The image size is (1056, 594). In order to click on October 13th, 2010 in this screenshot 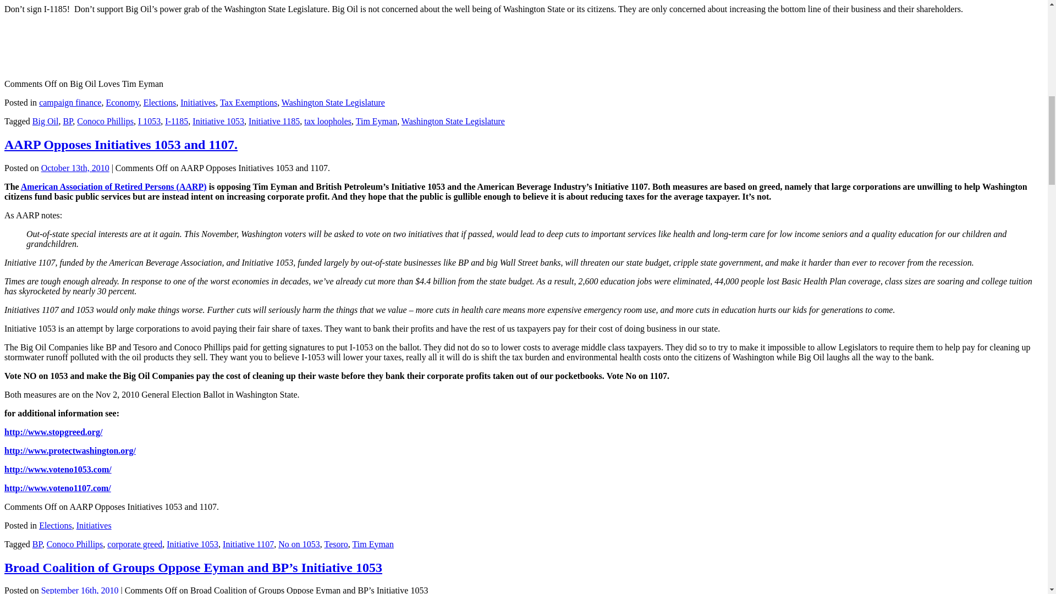, I will do `click(75, 168)`.